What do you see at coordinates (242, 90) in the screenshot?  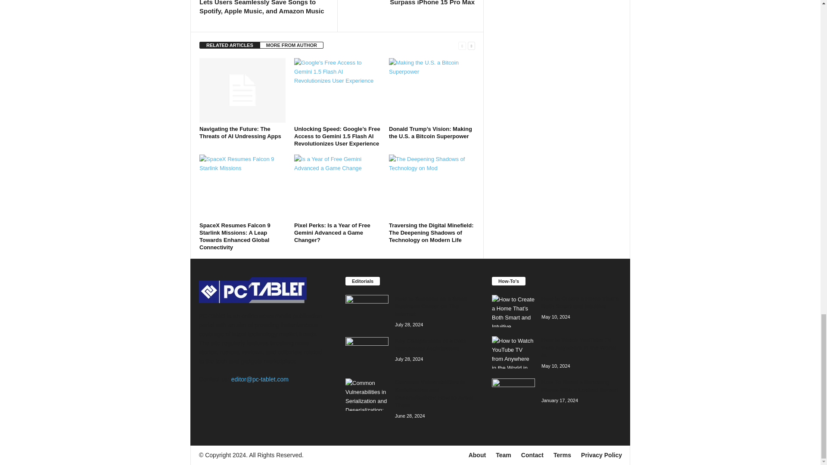 I see `Navigating the Future: The Threats of AI Undressing Apps` at bounding box center [242, 90].